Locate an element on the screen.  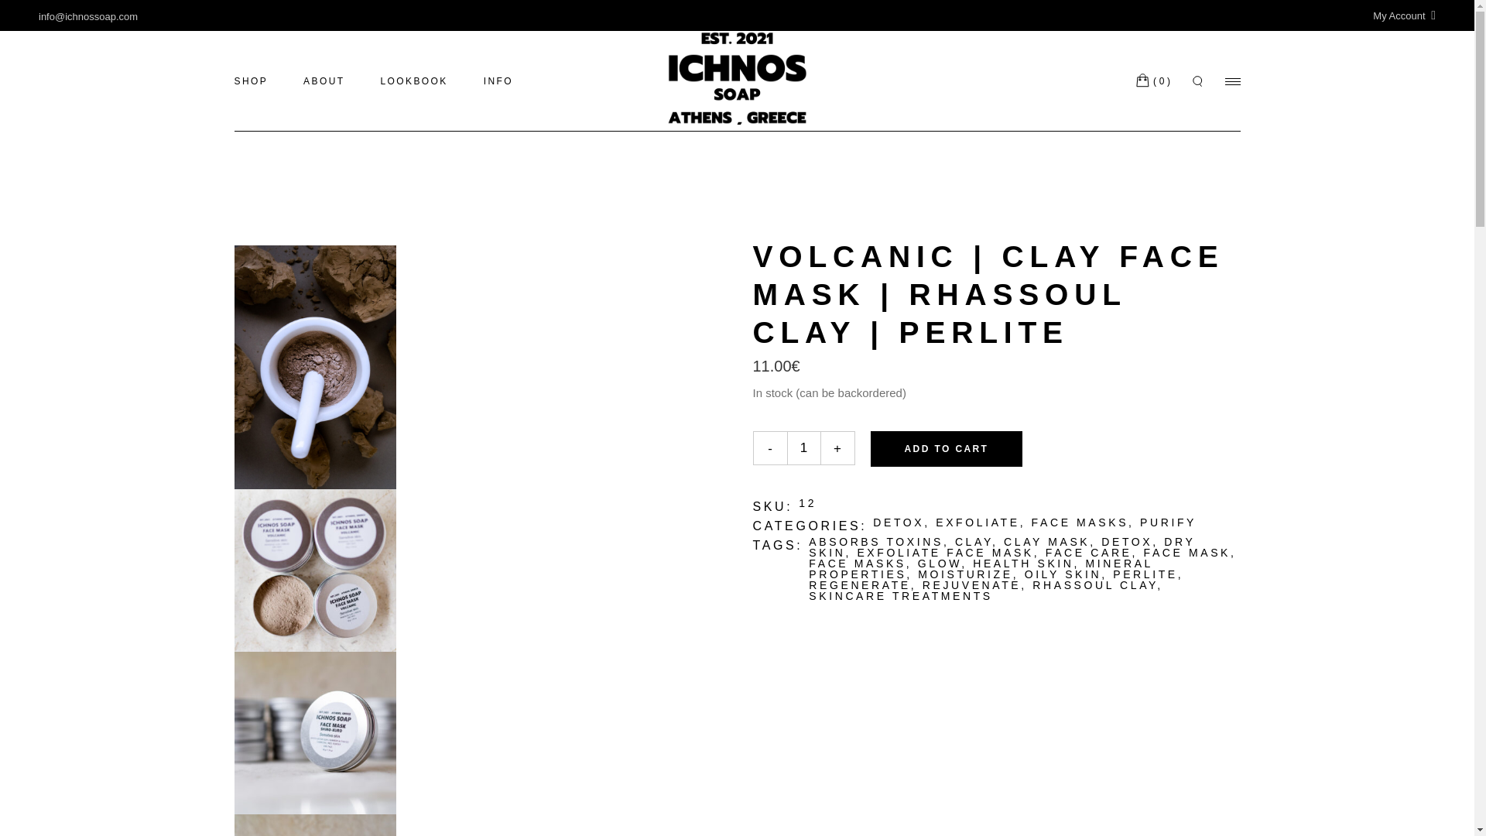
KA706908 is located at coordinates (314, 732).